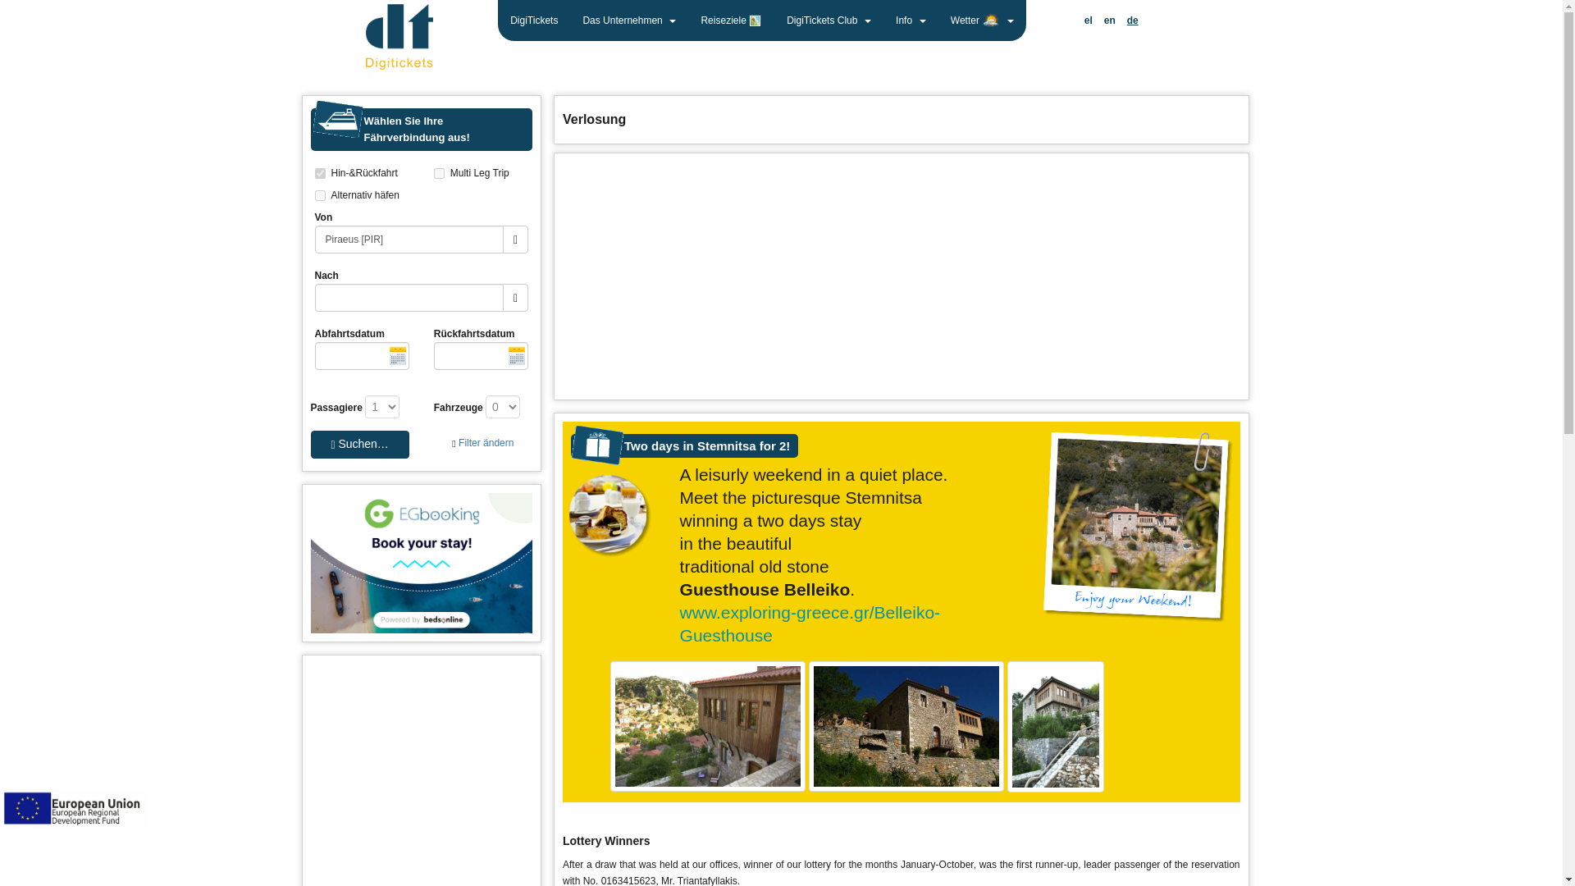 This screenshot has width=1575, height=886. What do you see at coordinates (732, 20) in the screenshot?
I see `Reiseziele` at bounding box center [732, 20].